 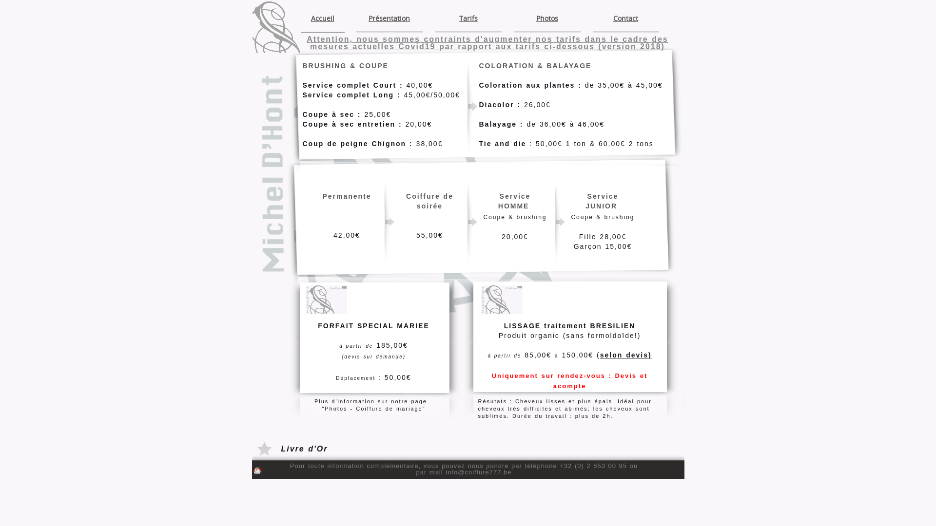 What do you see at coordinates (626, 17) in the screenshot?
I see `Contact` at bounding box center [626, 17].